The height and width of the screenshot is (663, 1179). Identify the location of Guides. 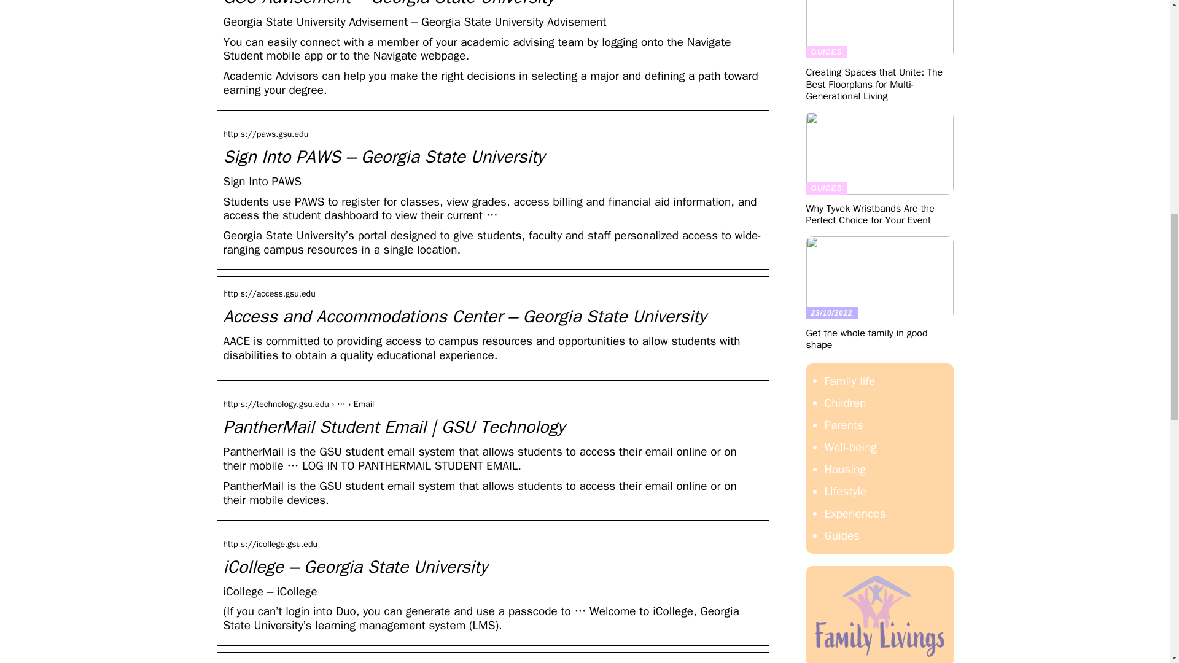
(841, 535).